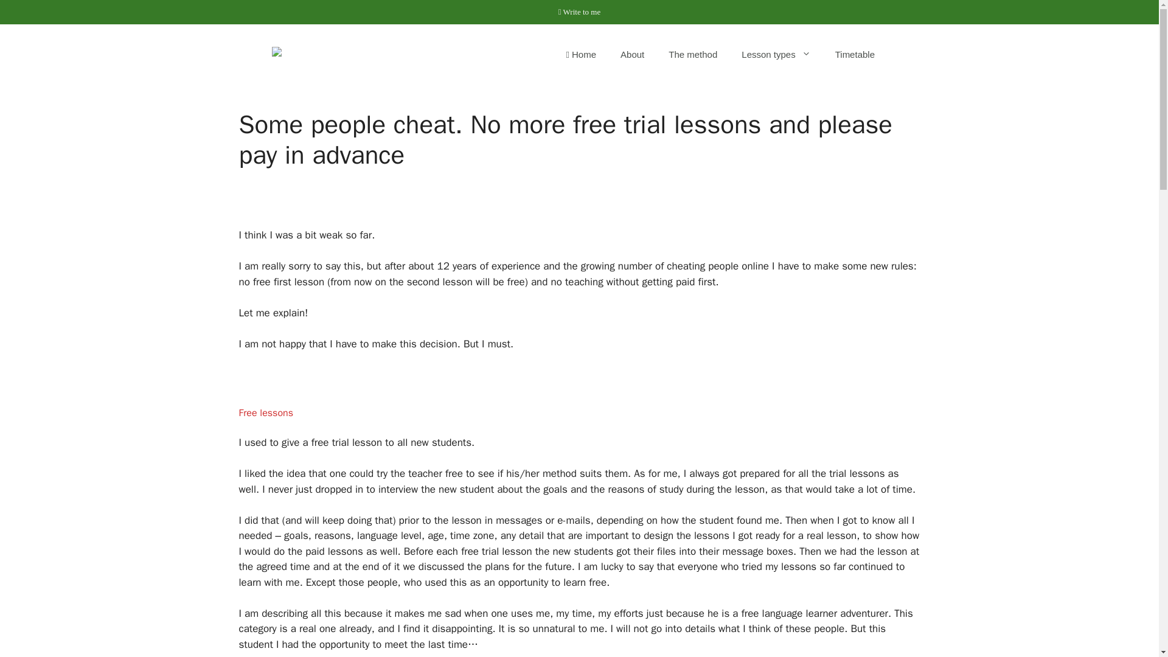  I want to click on About, so click(633, 55).